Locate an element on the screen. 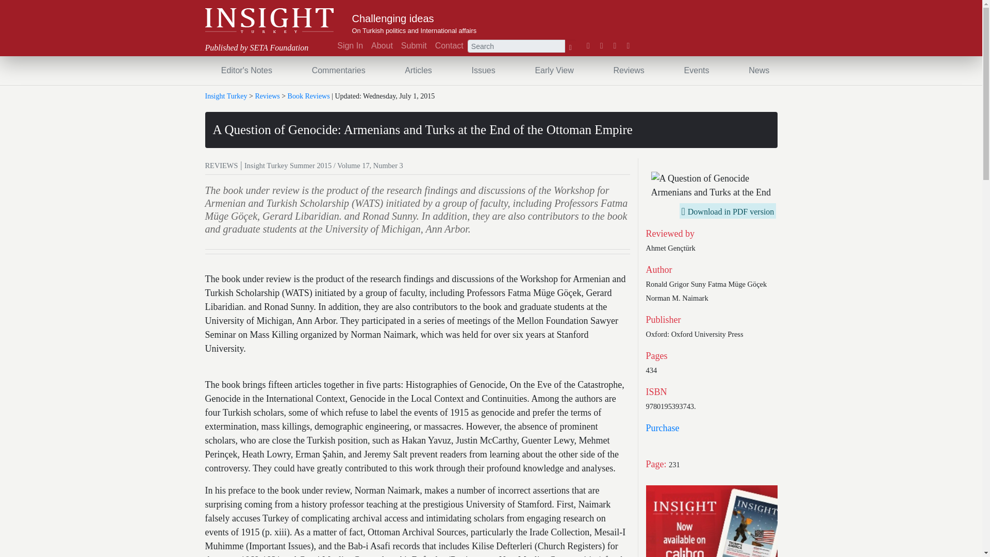 This screenshot has width=990, height=557. Commentaries is located at coordinates (338, 70).